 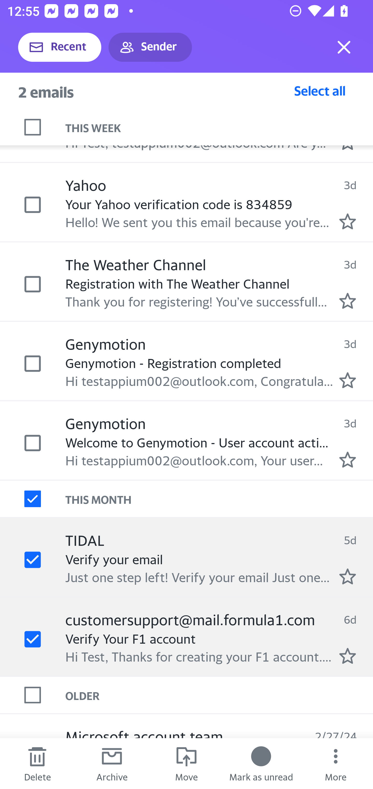 What do you see at coordinates (37, 764) in the screenshot?
I see `Delete` at bounding box center [37, 764].